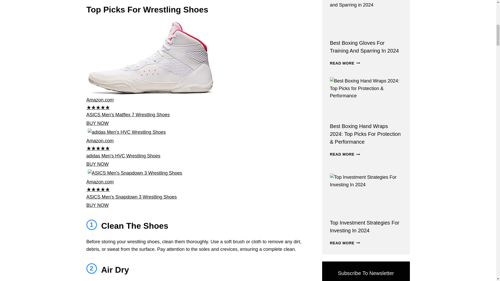 Image resolution: width=500 pixels, height=281 pixels. Describe the element at coordinates (98, 164) in the screenshot. I see `BUY NOW` at that location.